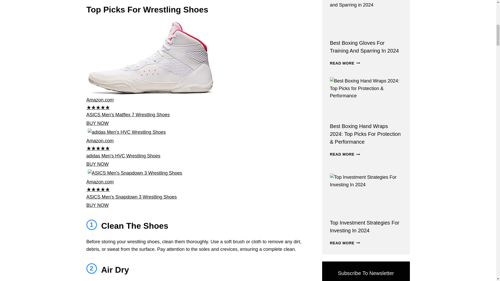 Image resolution: width=500 pixels, height=281 pixels. Describe the element at coordinates (98, 164) in the screenshot. I see `BUY NOW` at that location.